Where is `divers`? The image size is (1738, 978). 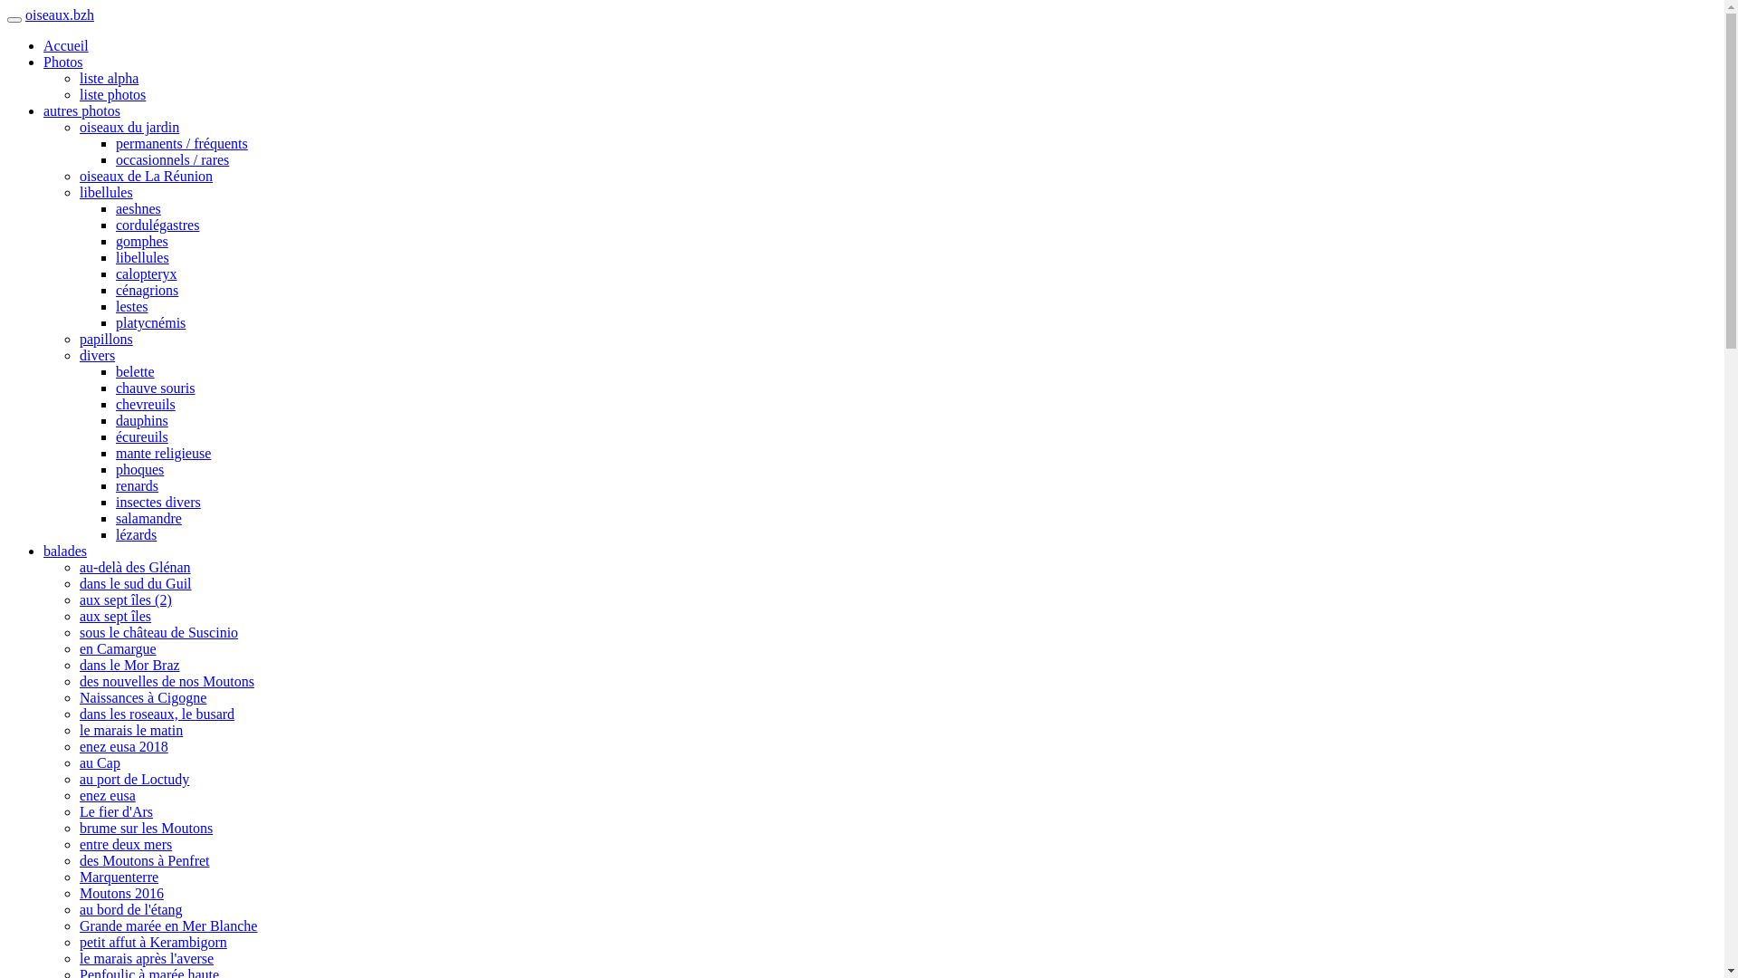
divers is located at coordinates (98, 355).